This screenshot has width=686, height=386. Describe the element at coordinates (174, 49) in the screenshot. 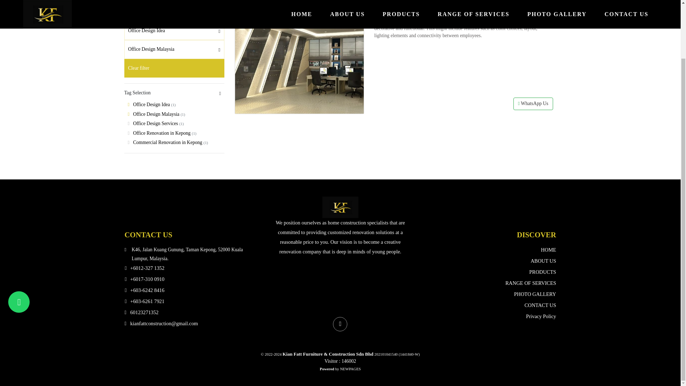

I see `Office Design Malaysia` at that location.